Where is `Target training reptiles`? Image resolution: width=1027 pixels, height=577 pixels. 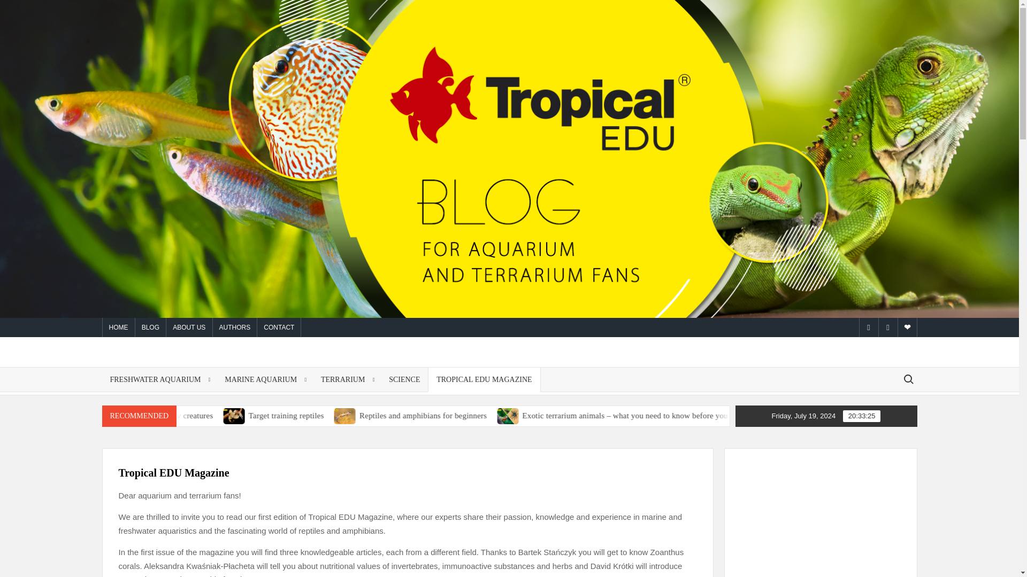 Target training reptiles is located at coordinates (308, 415).